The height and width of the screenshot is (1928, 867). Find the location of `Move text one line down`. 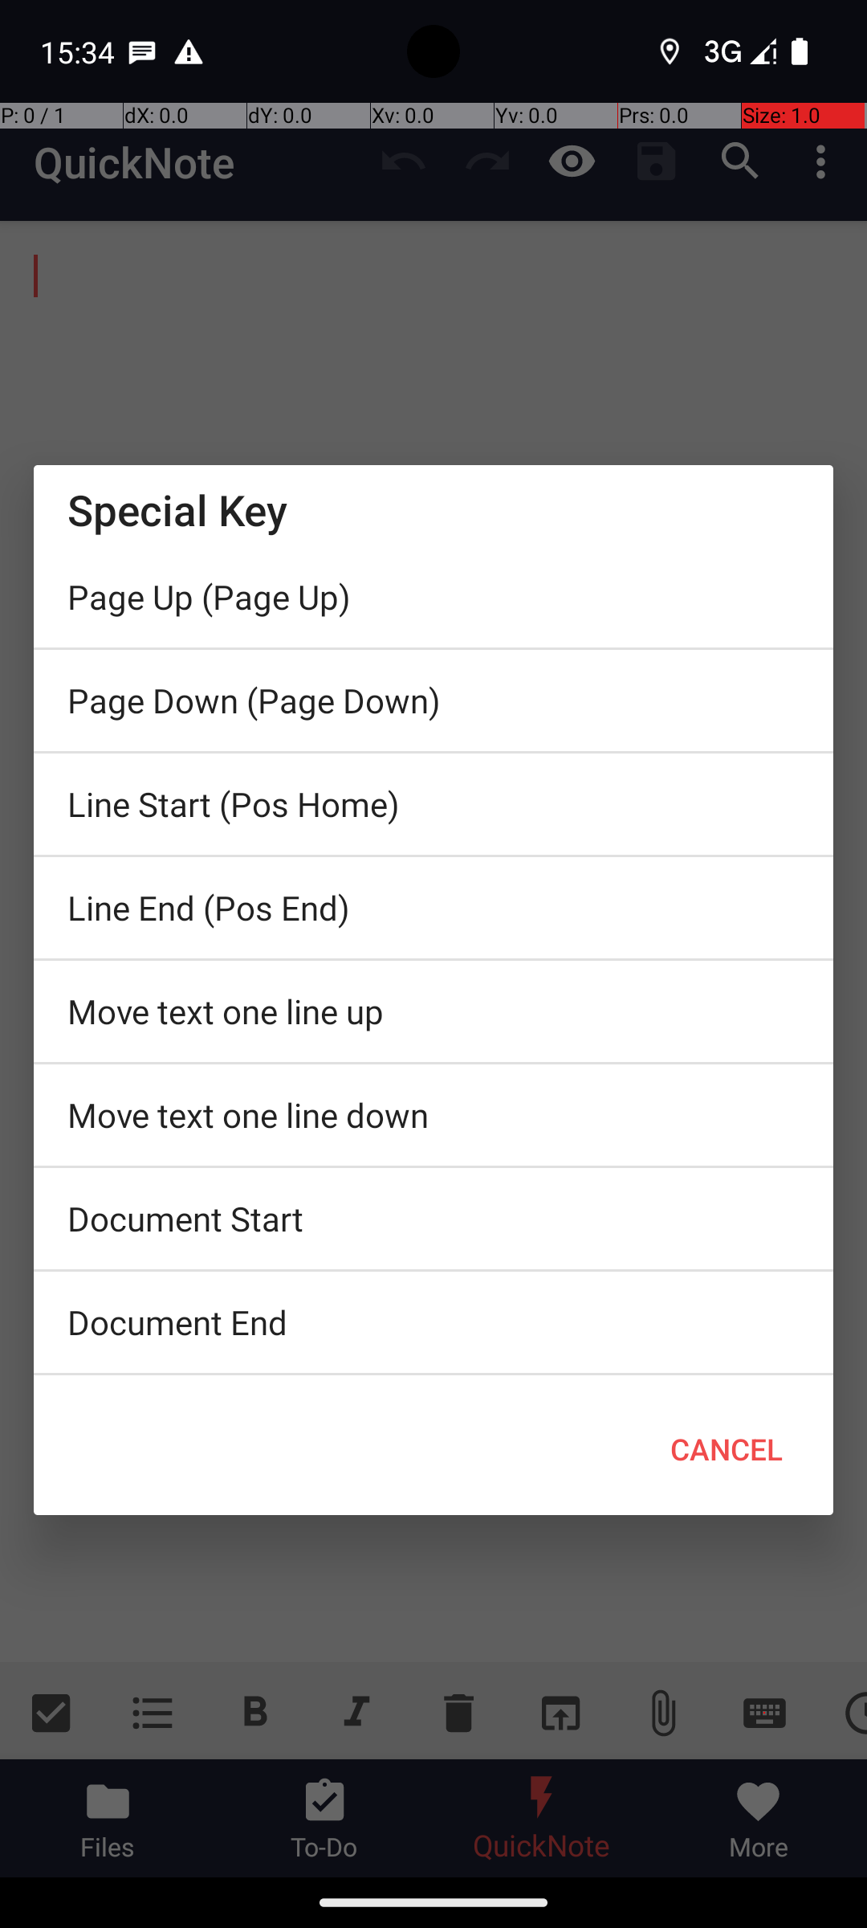

Move text one line down is located at coordinates (433, 1115).